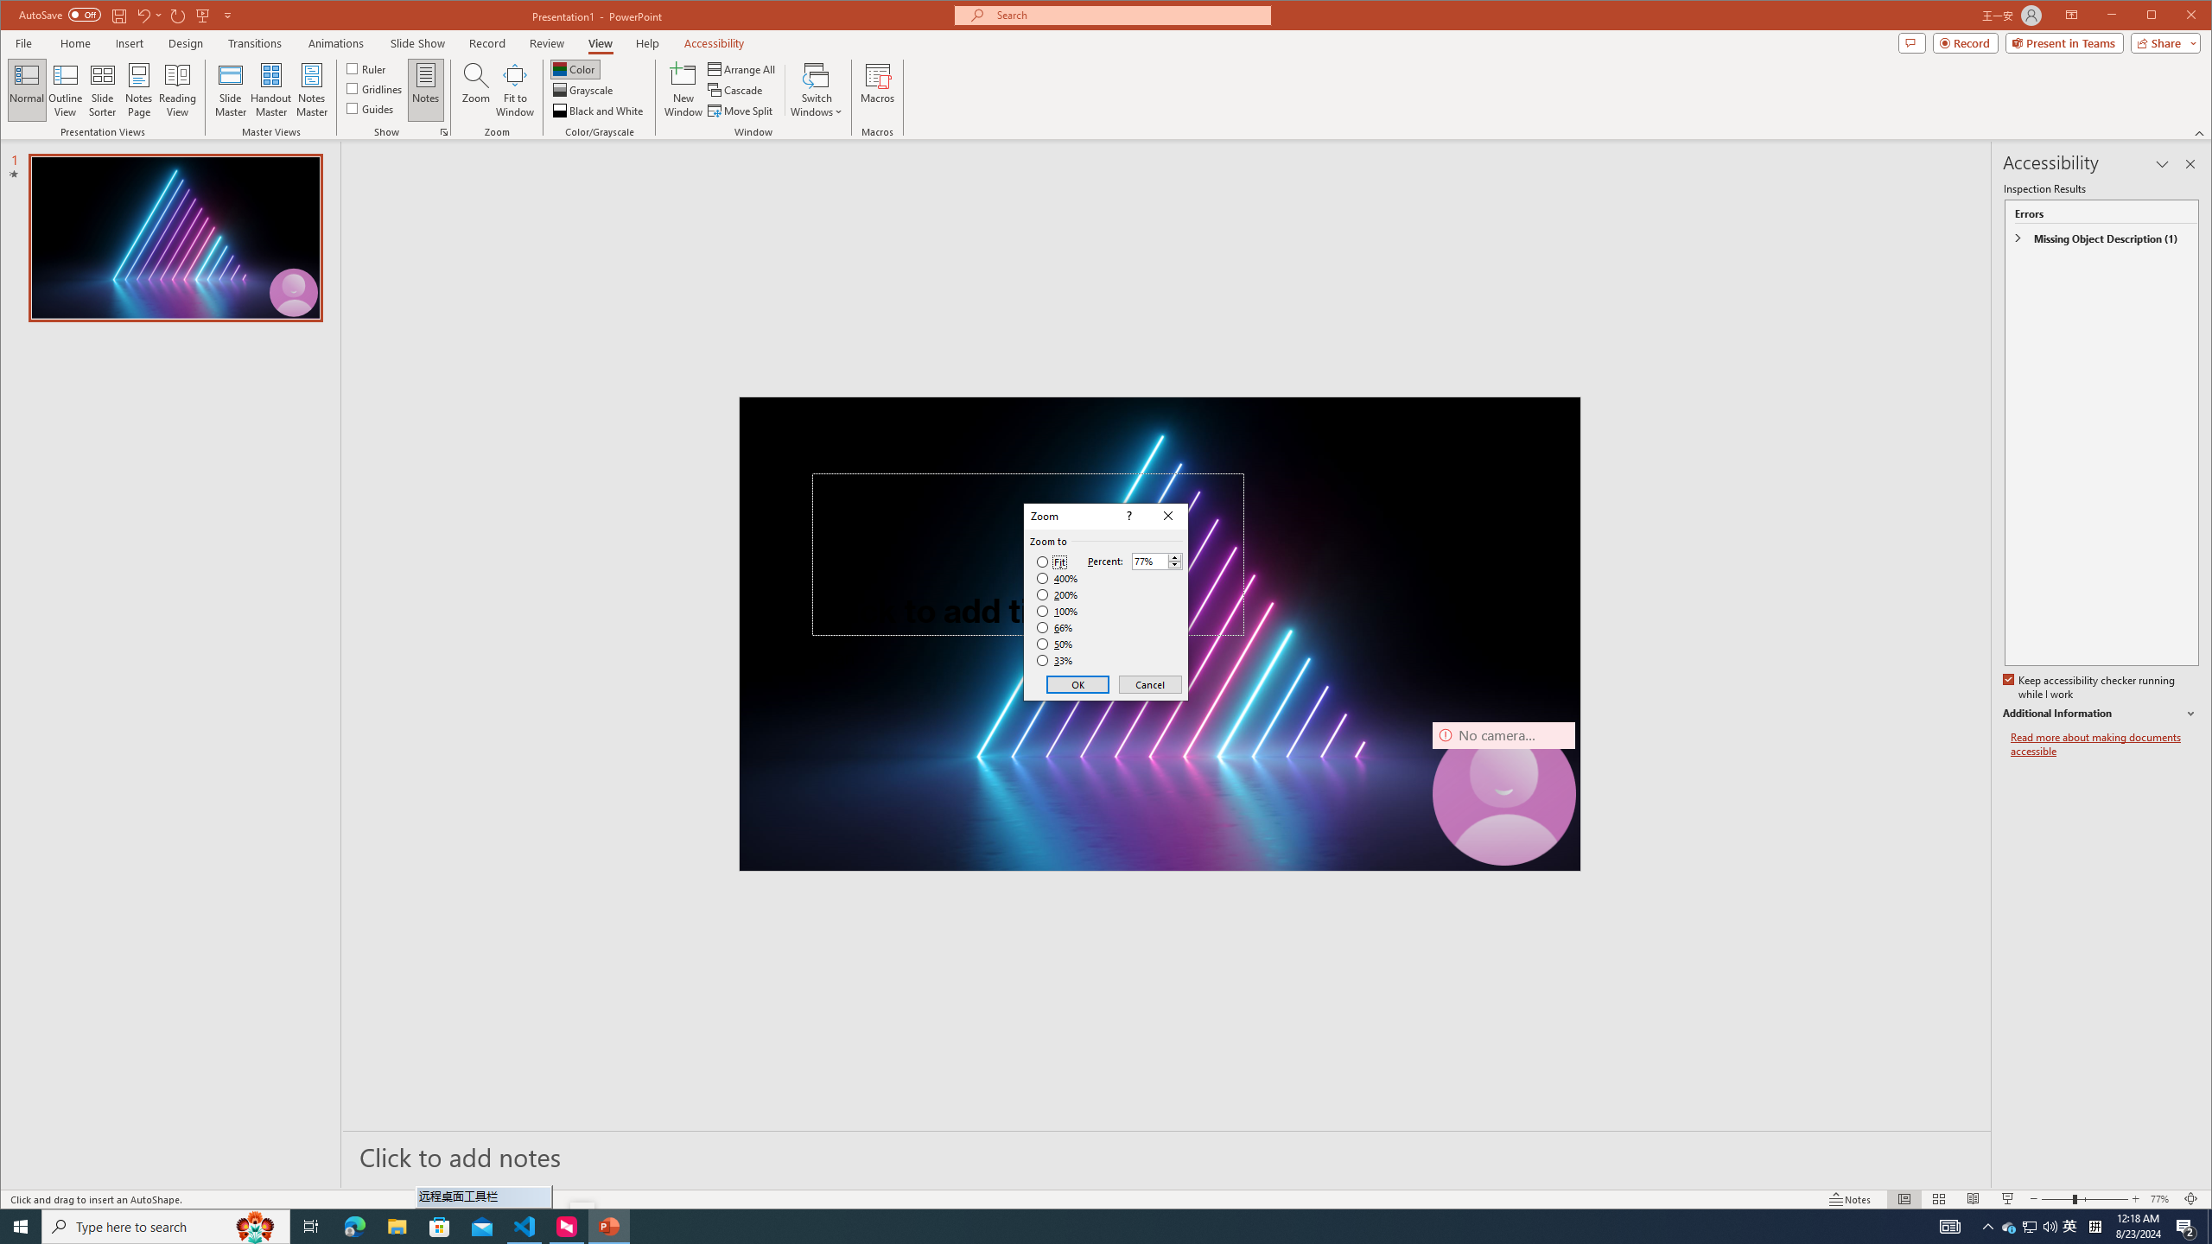  I want to click on Running applications, so click(1065, 1227).